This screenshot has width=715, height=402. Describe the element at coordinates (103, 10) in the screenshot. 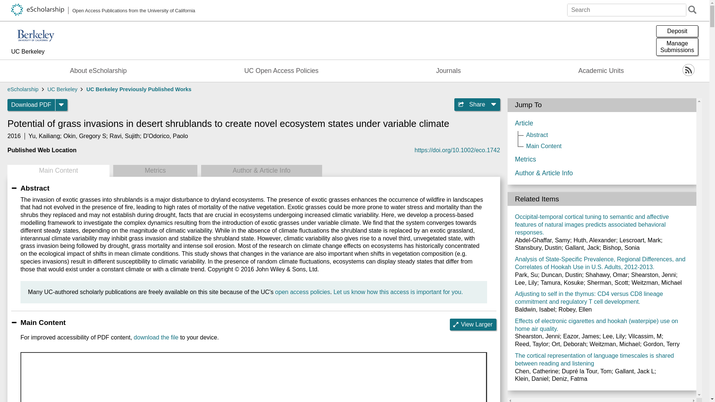

I see `Open Access Publications from the University of California` at that location.